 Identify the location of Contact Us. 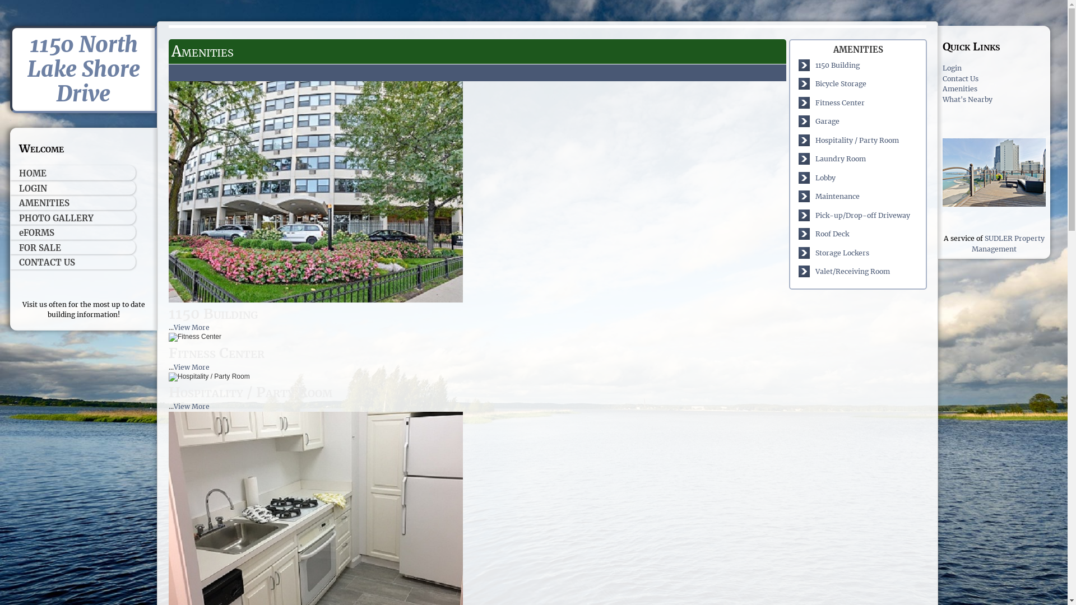
(961, 78).